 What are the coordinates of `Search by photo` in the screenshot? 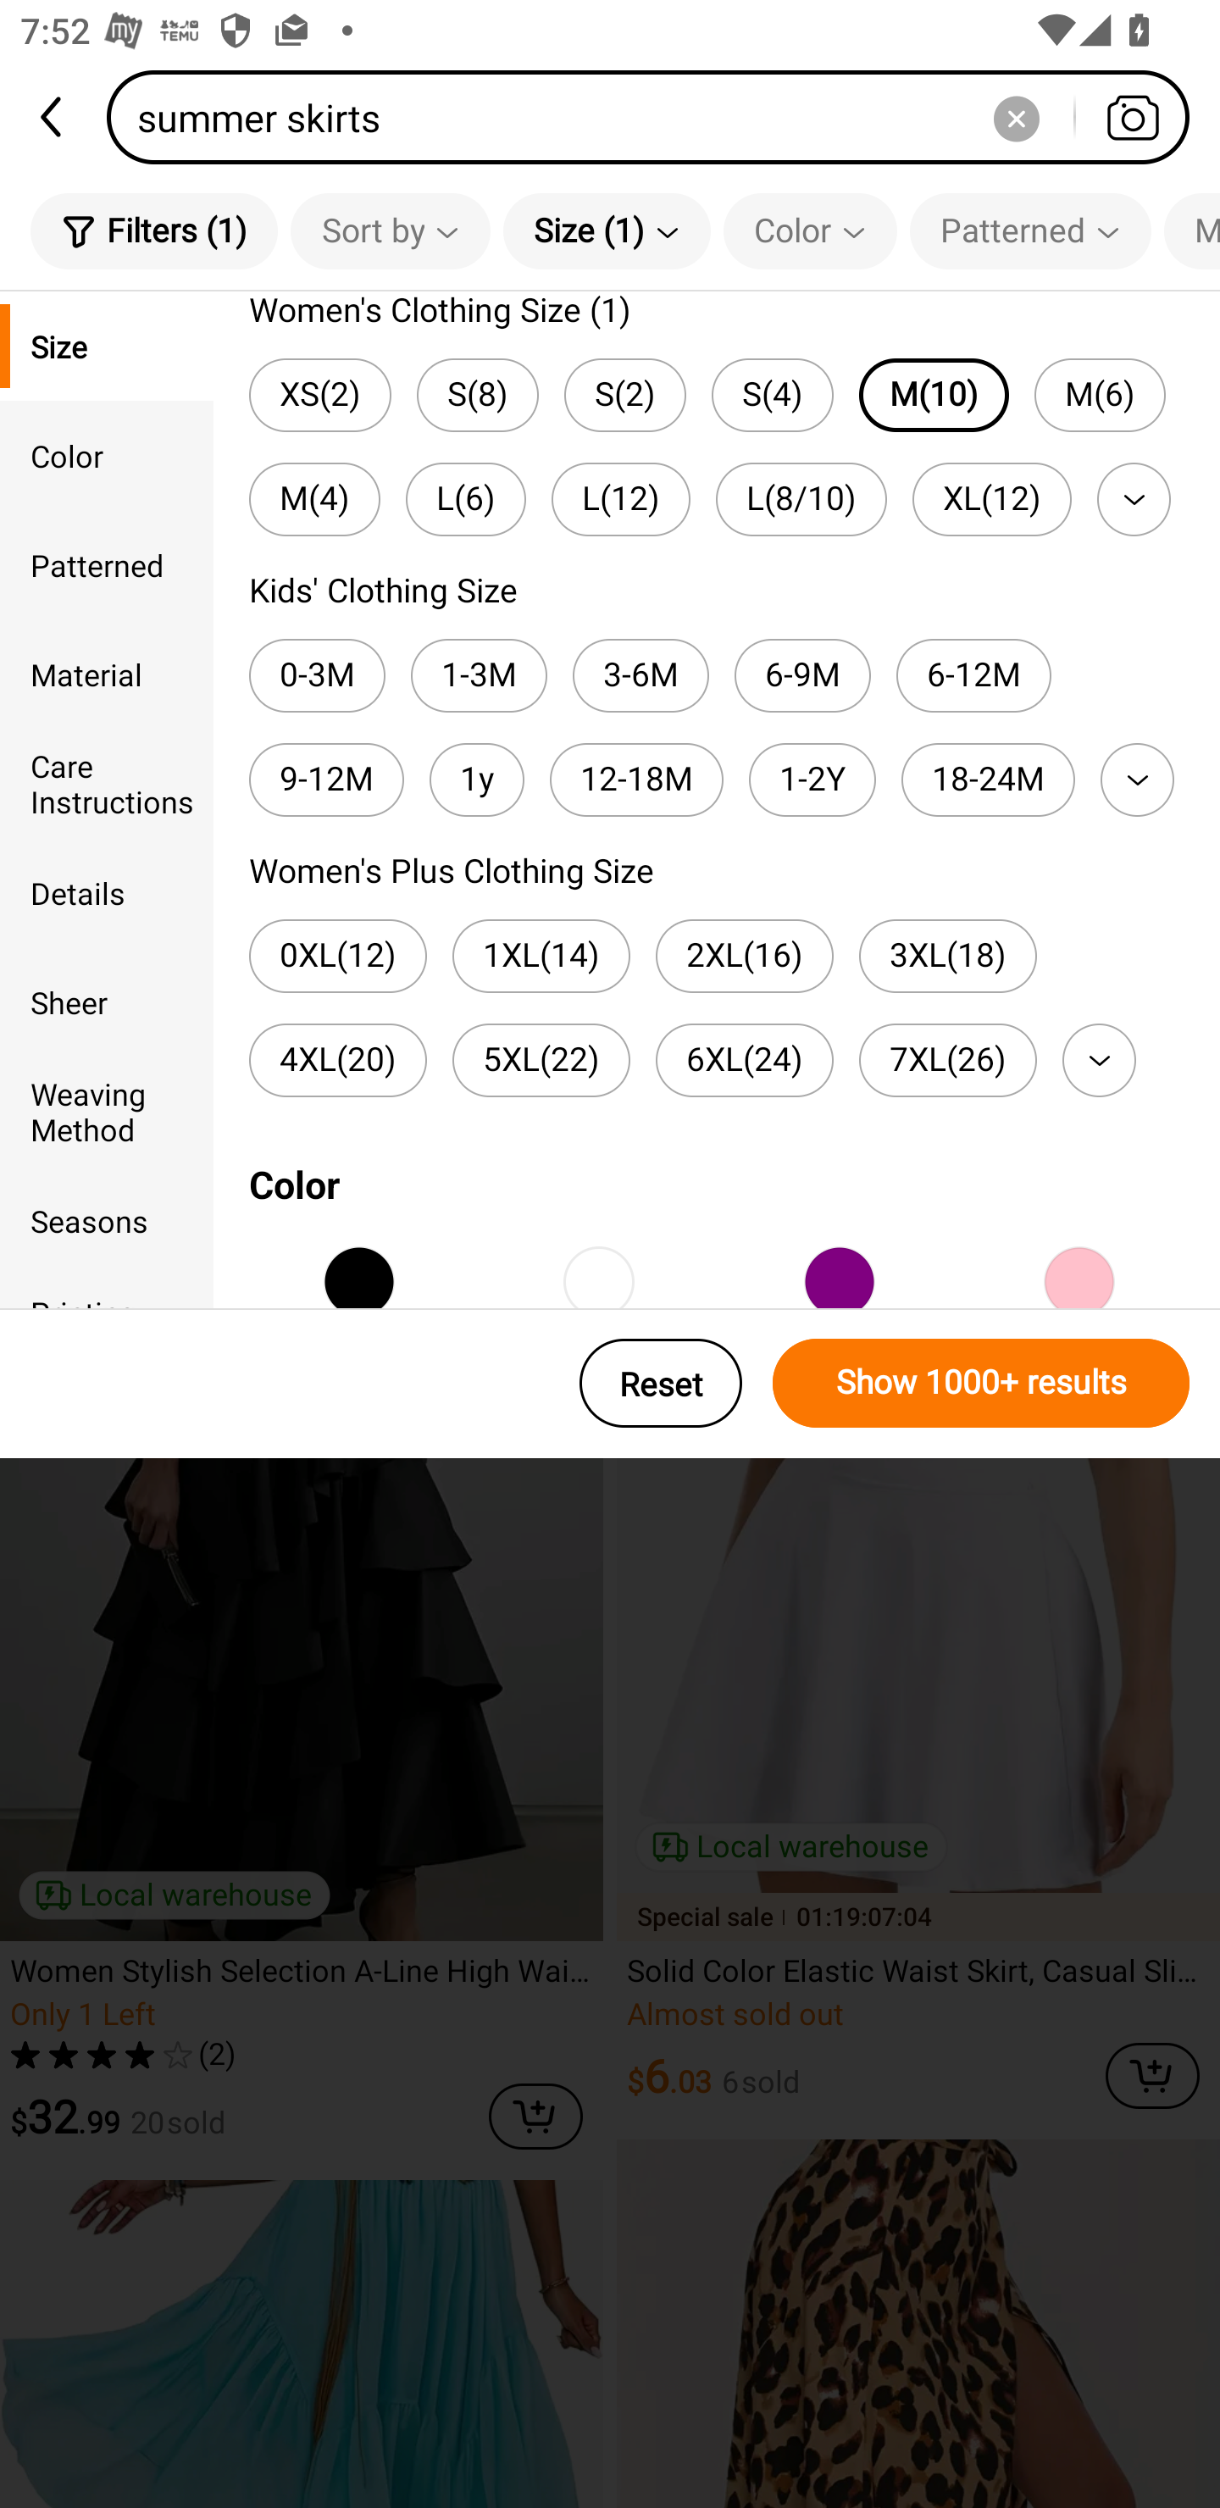 It's located at (1132, 117).